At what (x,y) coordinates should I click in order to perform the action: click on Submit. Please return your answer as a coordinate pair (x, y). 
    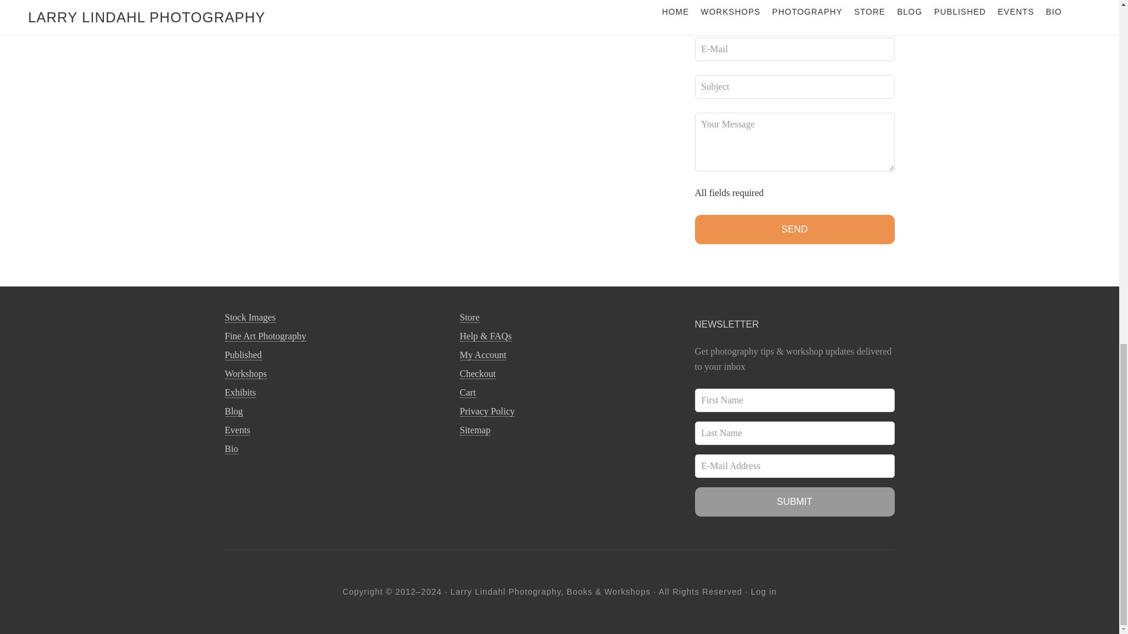
    Looking at the image, I should click on (794, 502).